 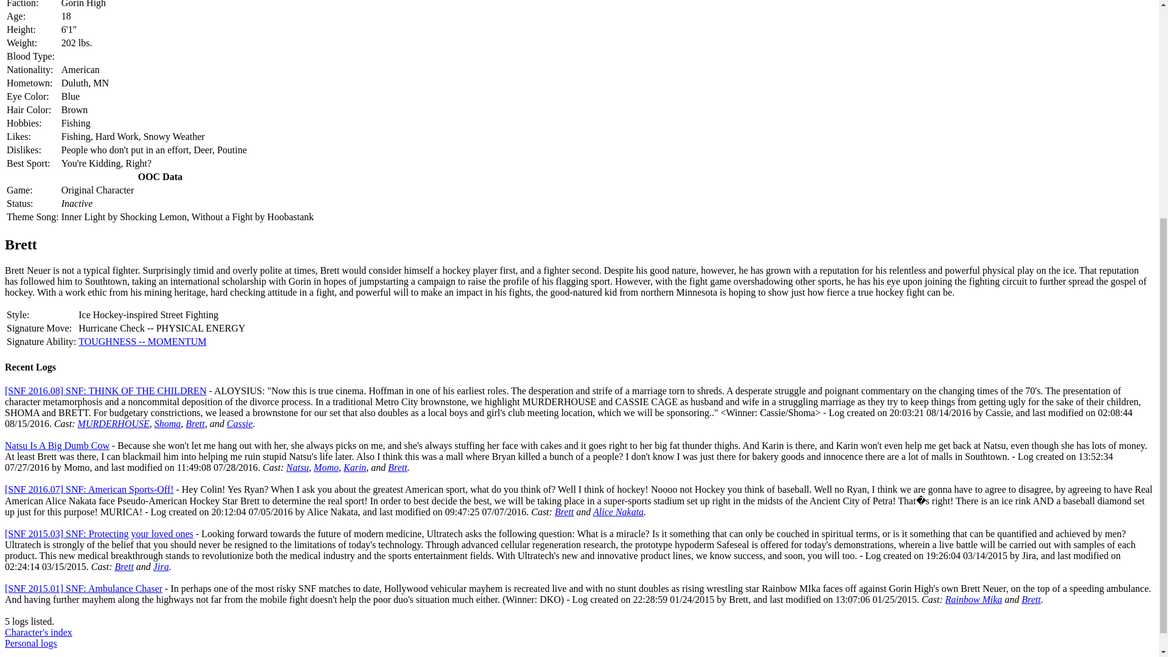 I want to click on Natsu, so click(x=297, y=467).